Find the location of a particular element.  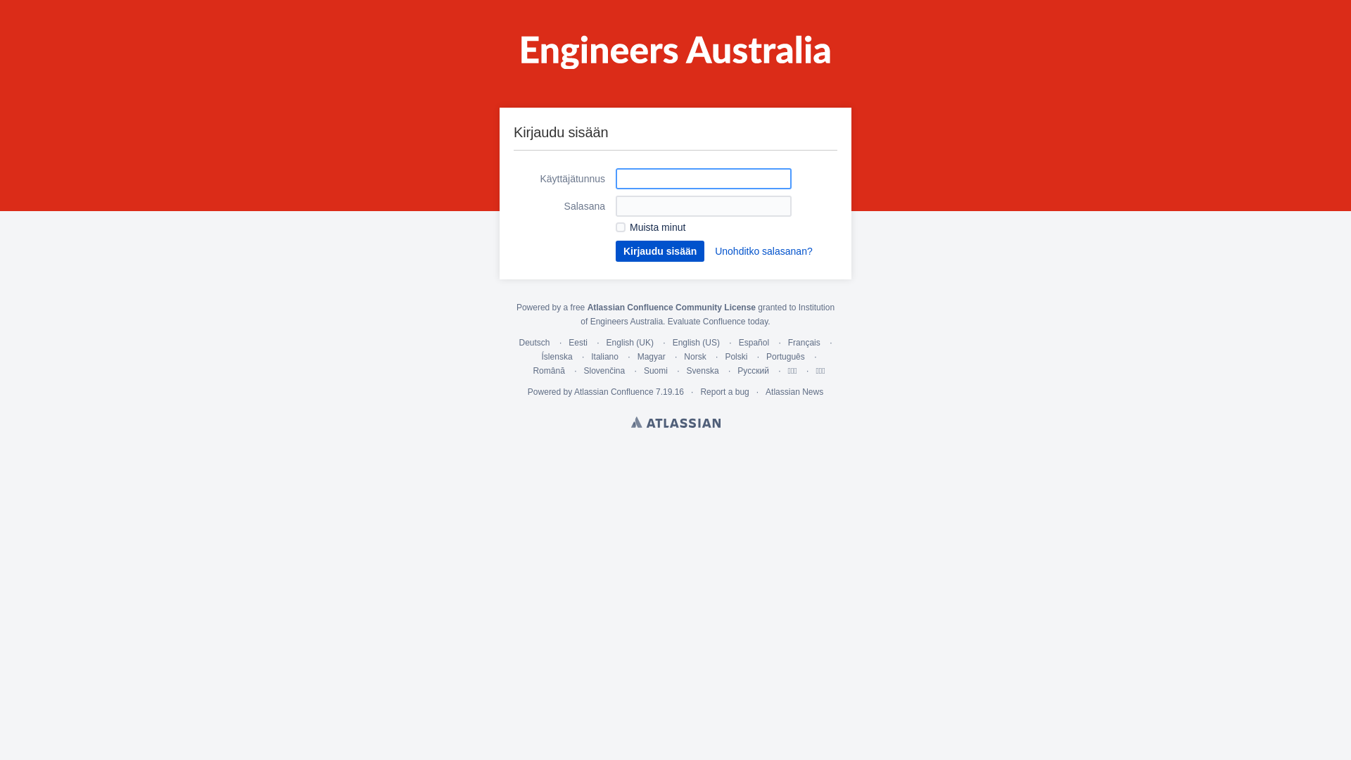

Deutsch is located at coordinates (535, 343).